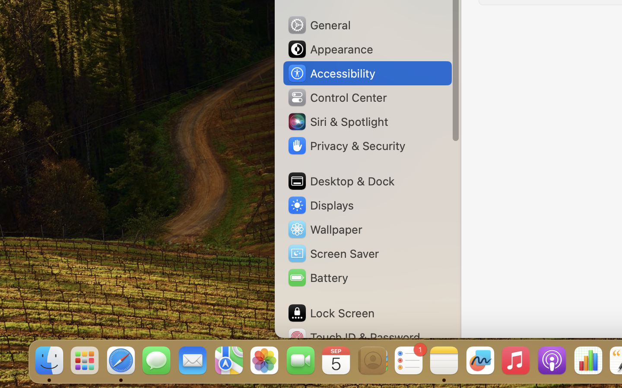 This screenshot has height=388, width=622. I want to click on Desktop & Dock, so click(341, 181).